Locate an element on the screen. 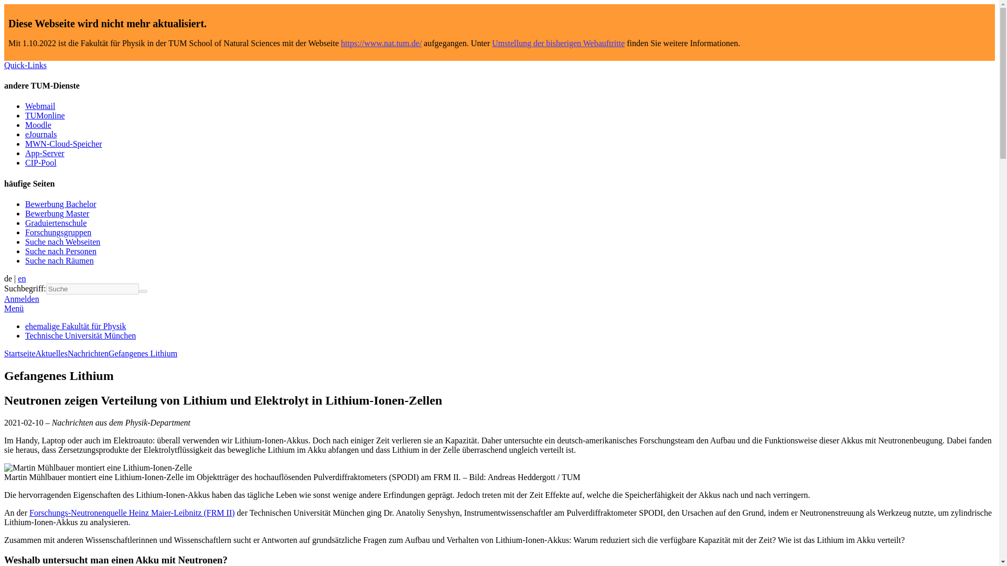  Startseite is located at coordinates (19, 353).